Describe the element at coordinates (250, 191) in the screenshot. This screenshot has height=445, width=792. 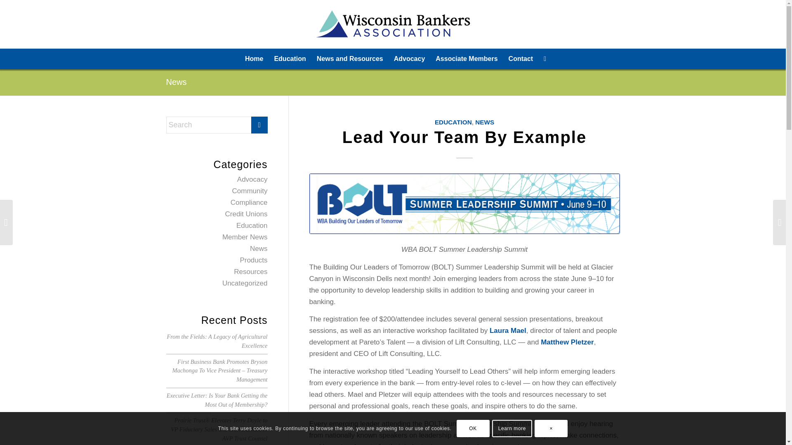
I see `Community` at that location.